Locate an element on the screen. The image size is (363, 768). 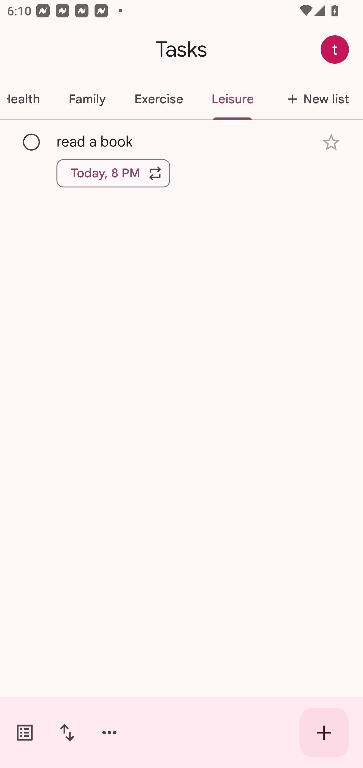
Change sort order is located at coordinates (67, 733).